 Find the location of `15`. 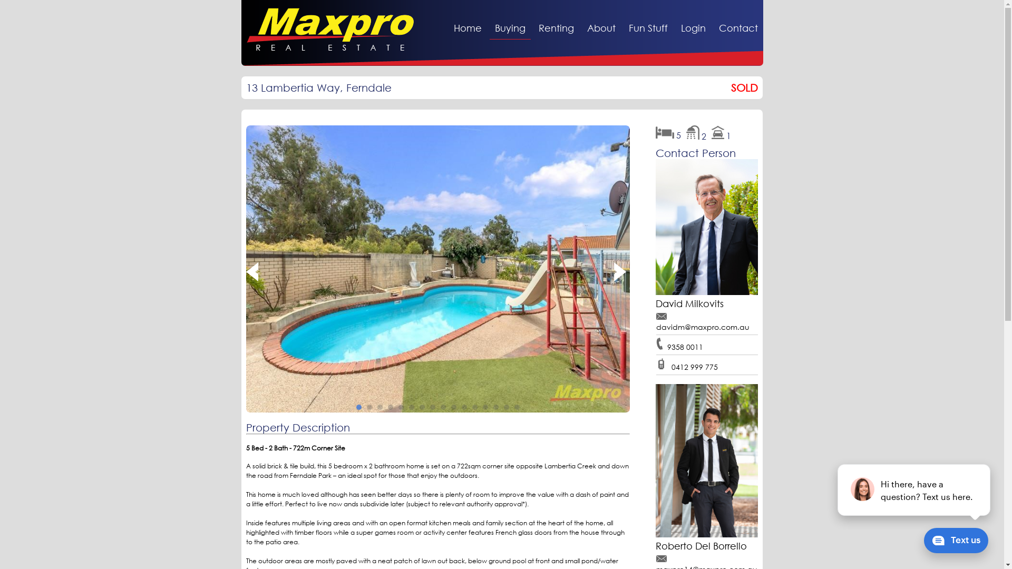

15 is located at coordinates (507, 407).